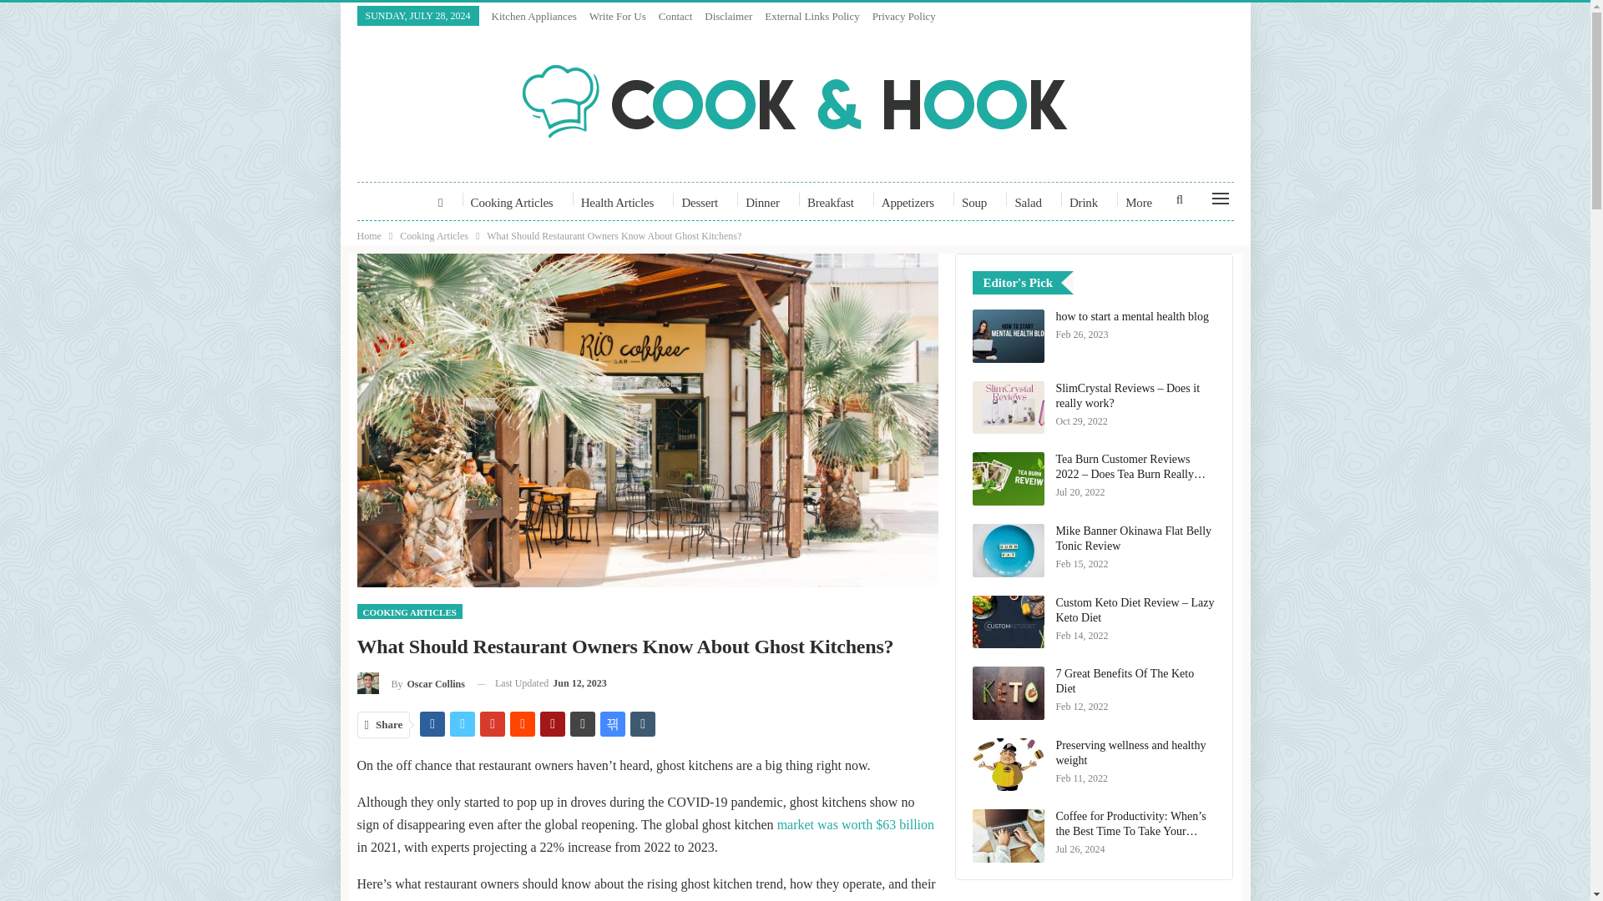 Image resolution: width=1603 pixels, height=901 pixels. Describe the element at coordinates (728, 16) in the screenshot. I see `Disclaimer` at that location.